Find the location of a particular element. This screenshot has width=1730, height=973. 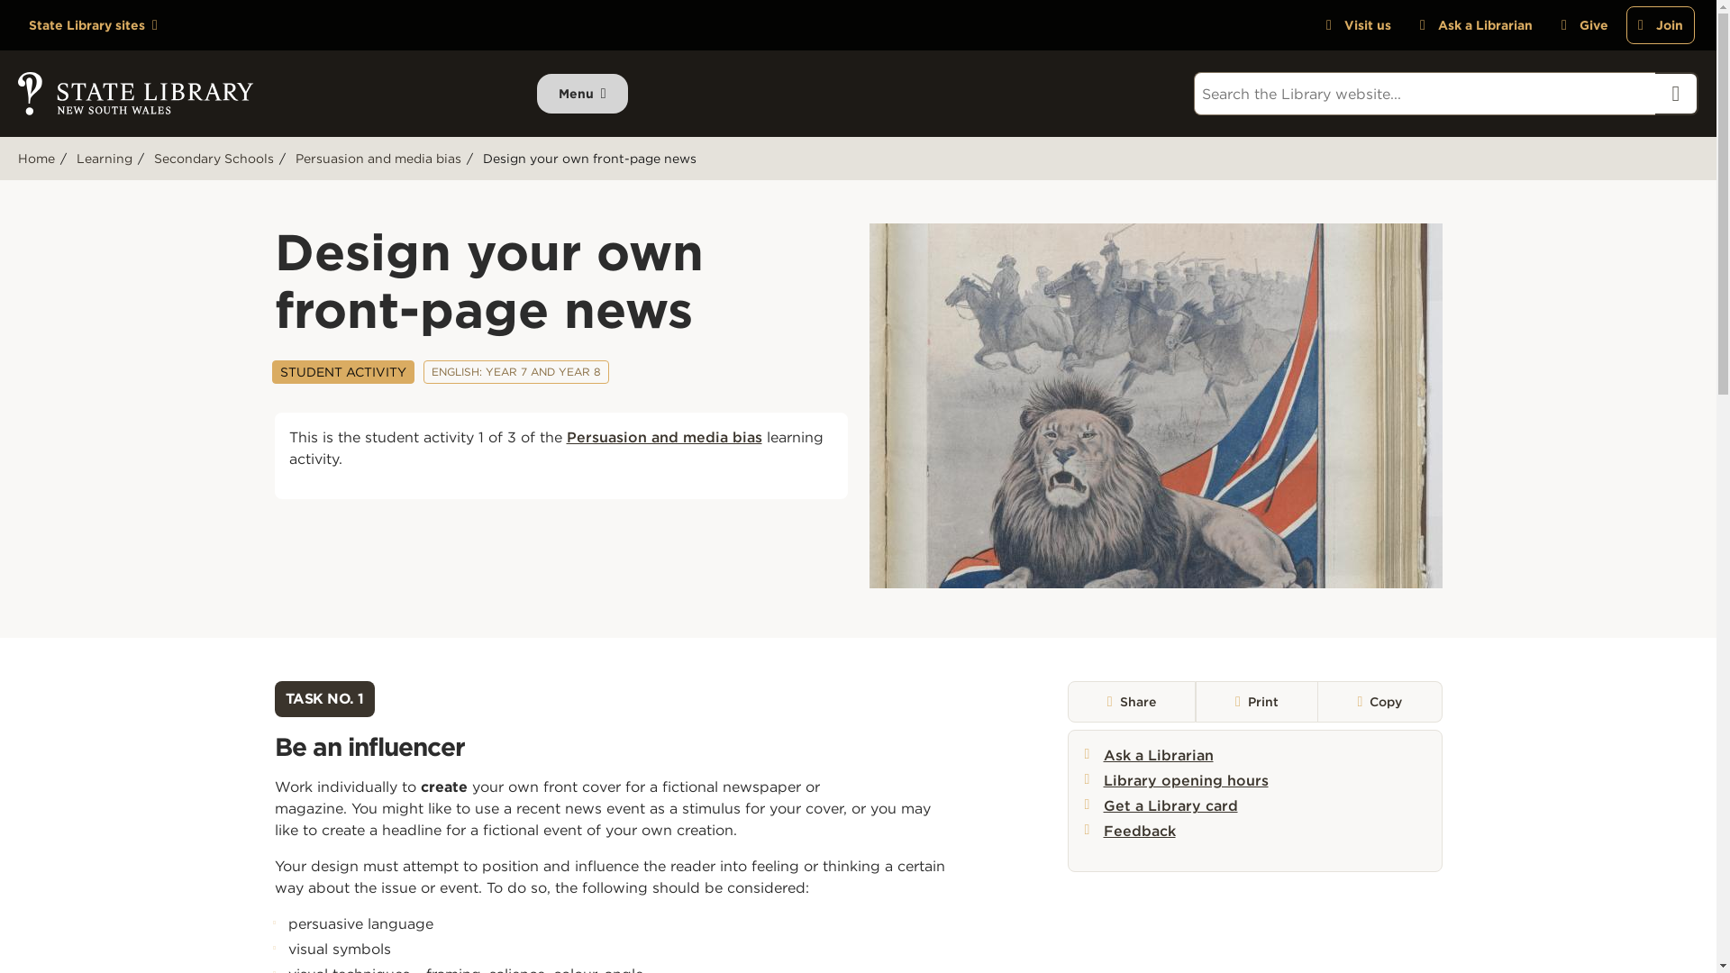

Menu is located at coordinates (582, 94).